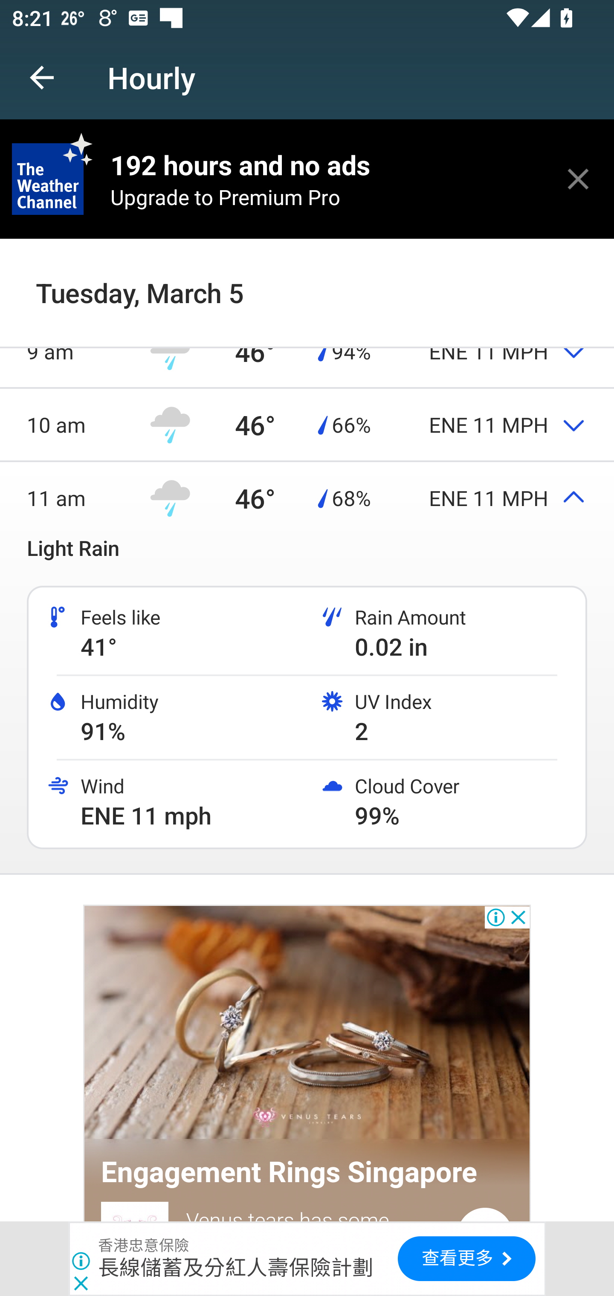 Image resolution: width=614 pixels, height=1296 pixels. I want to click on 11 am 46° 68% ENE 11 MPH, so click(307, 498).